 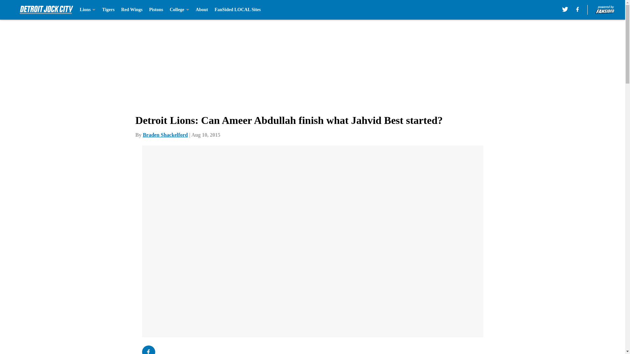 I want to click on Tigers, so click(x=108, y=10).